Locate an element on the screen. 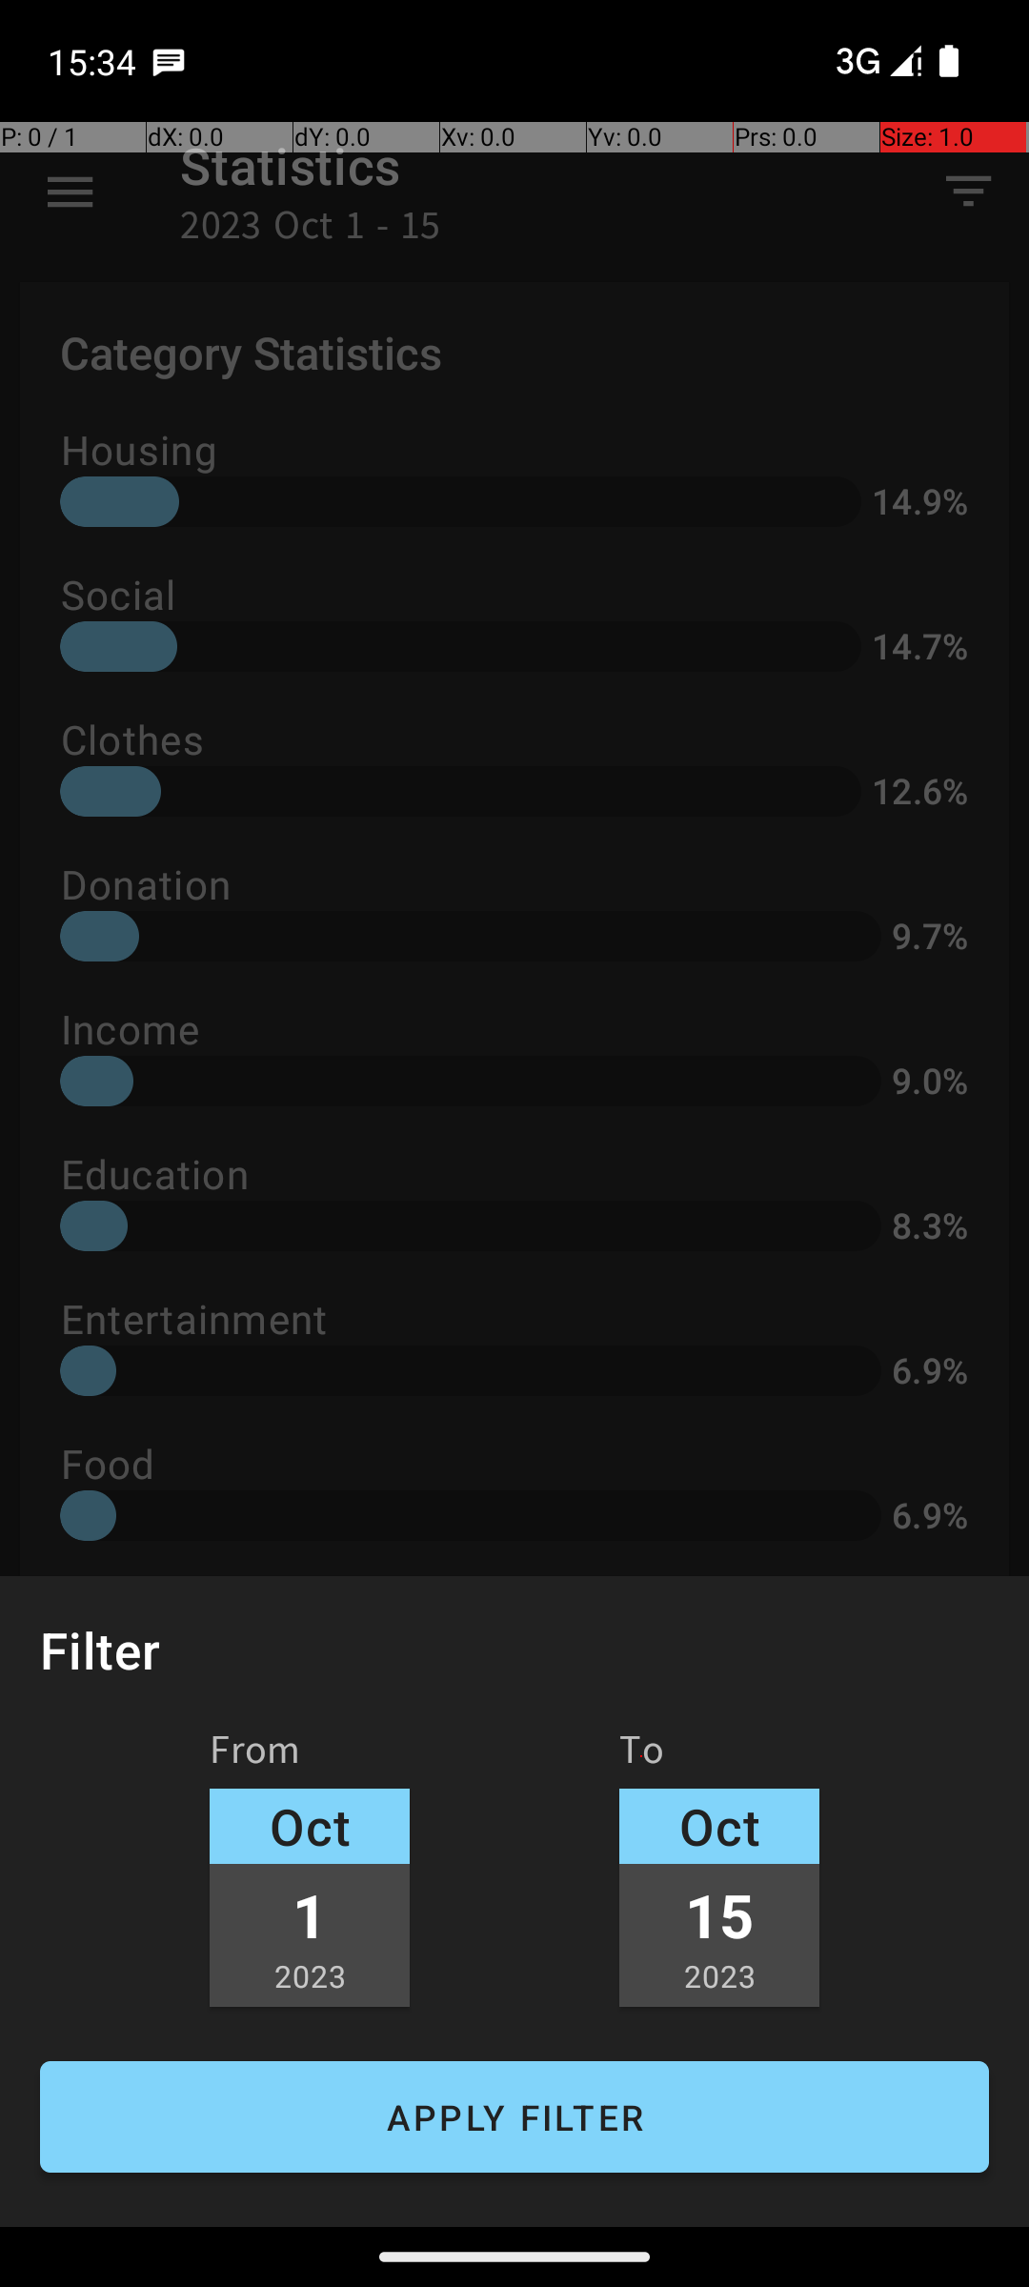 The image size is (1029, 2287). APPLY FILTER is located at coordinates (514, 2117).